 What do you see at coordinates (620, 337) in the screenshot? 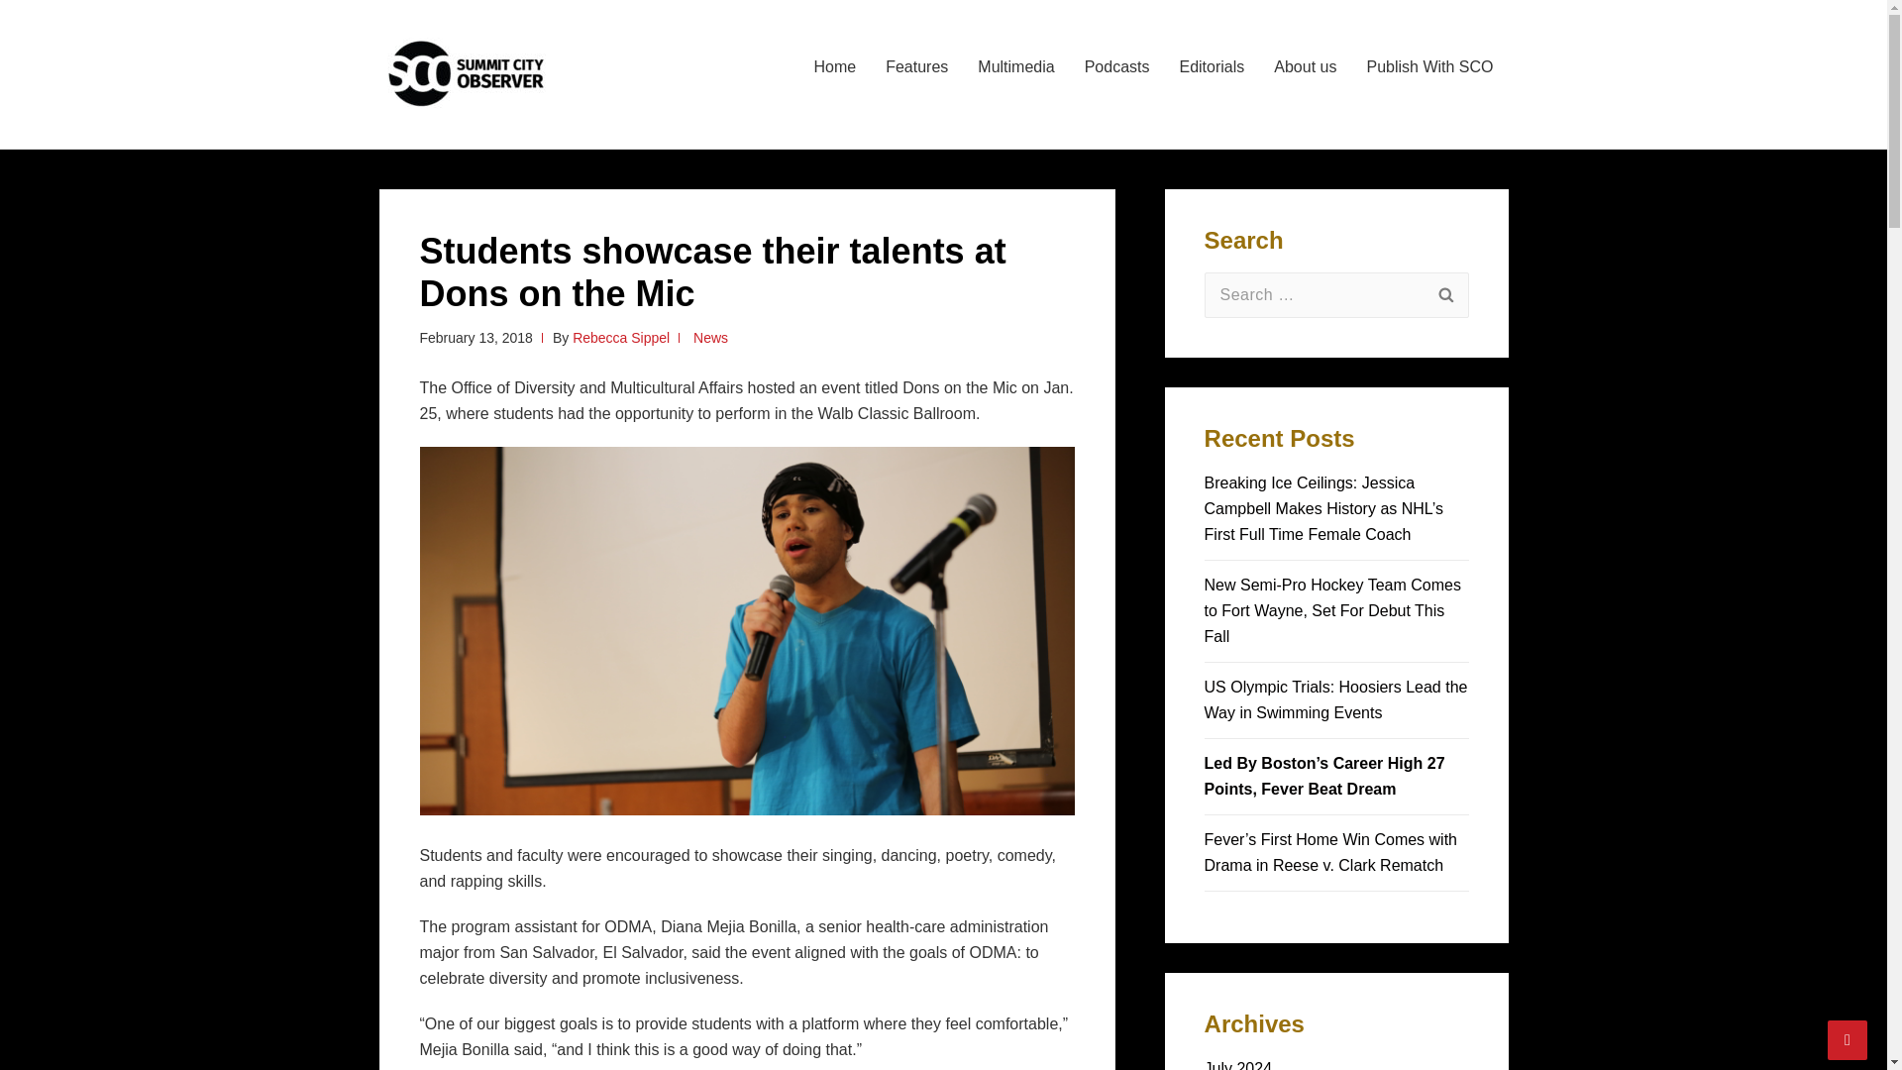
I see `Rebecca Sippel` at bounding box center [620, 337].